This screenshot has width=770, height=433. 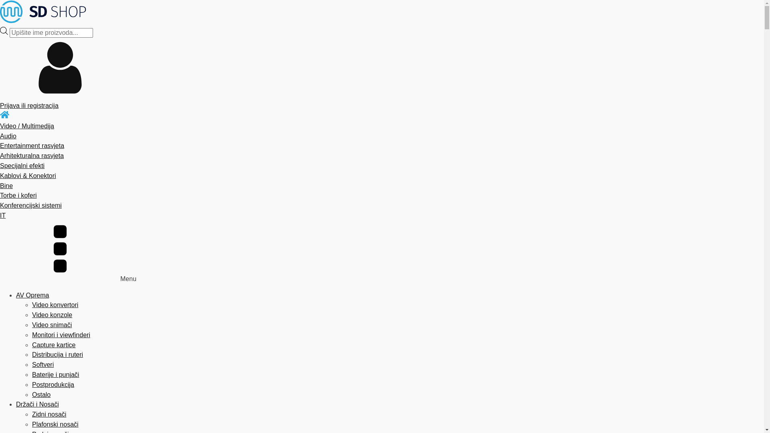 What do you see at coordinates (43, 365) in the screenshot?
I see `Softveri` at bounding box center [43, 365].